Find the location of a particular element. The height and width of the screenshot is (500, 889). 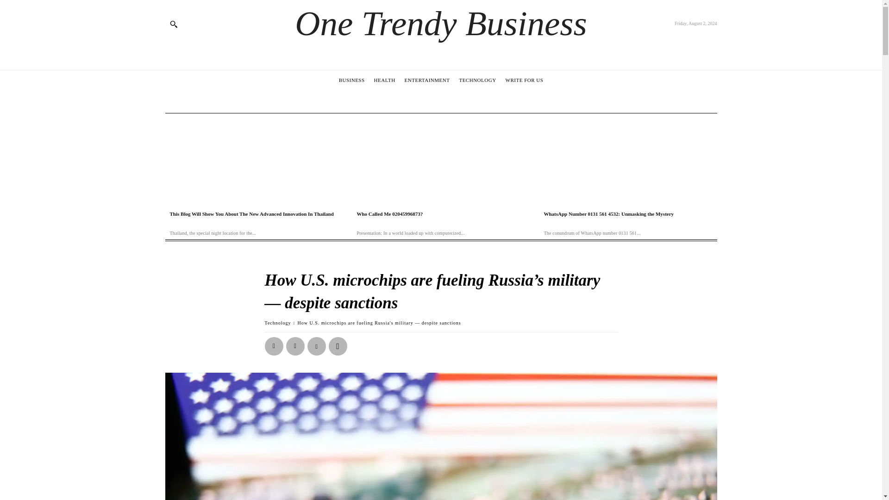

One Trendy Business is located at coordinates (441, 23).